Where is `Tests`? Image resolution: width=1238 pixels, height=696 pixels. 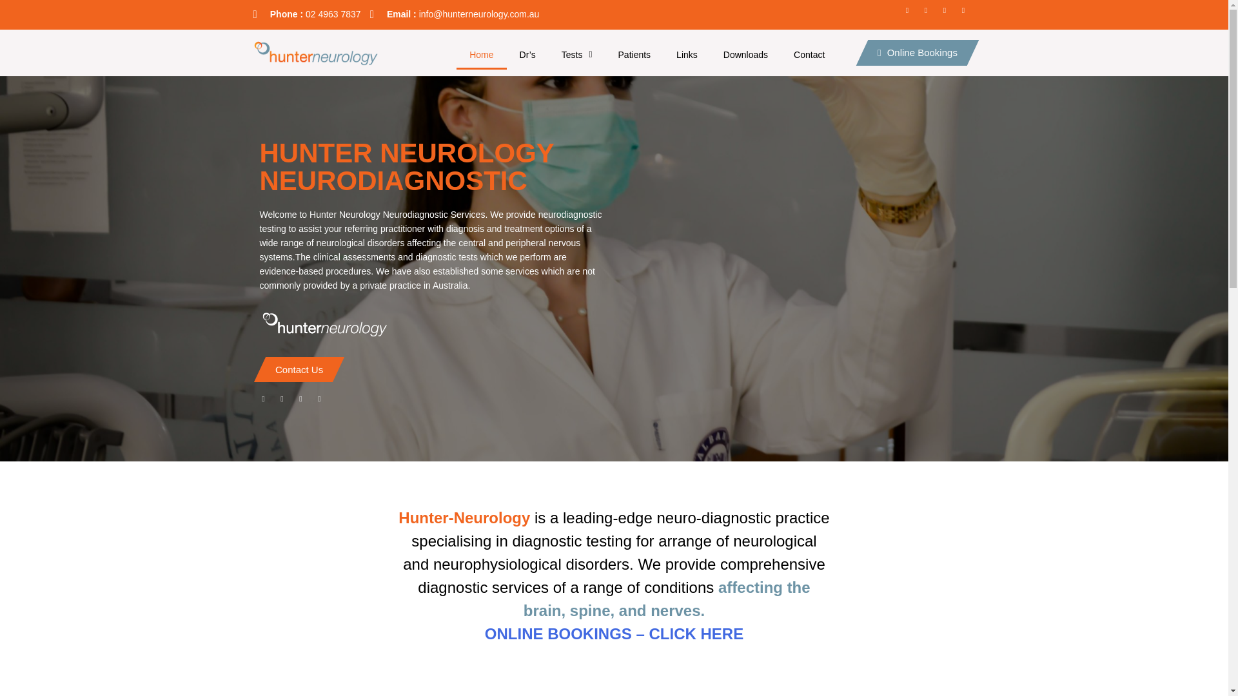
Tests is located at coordinates (576, 54).